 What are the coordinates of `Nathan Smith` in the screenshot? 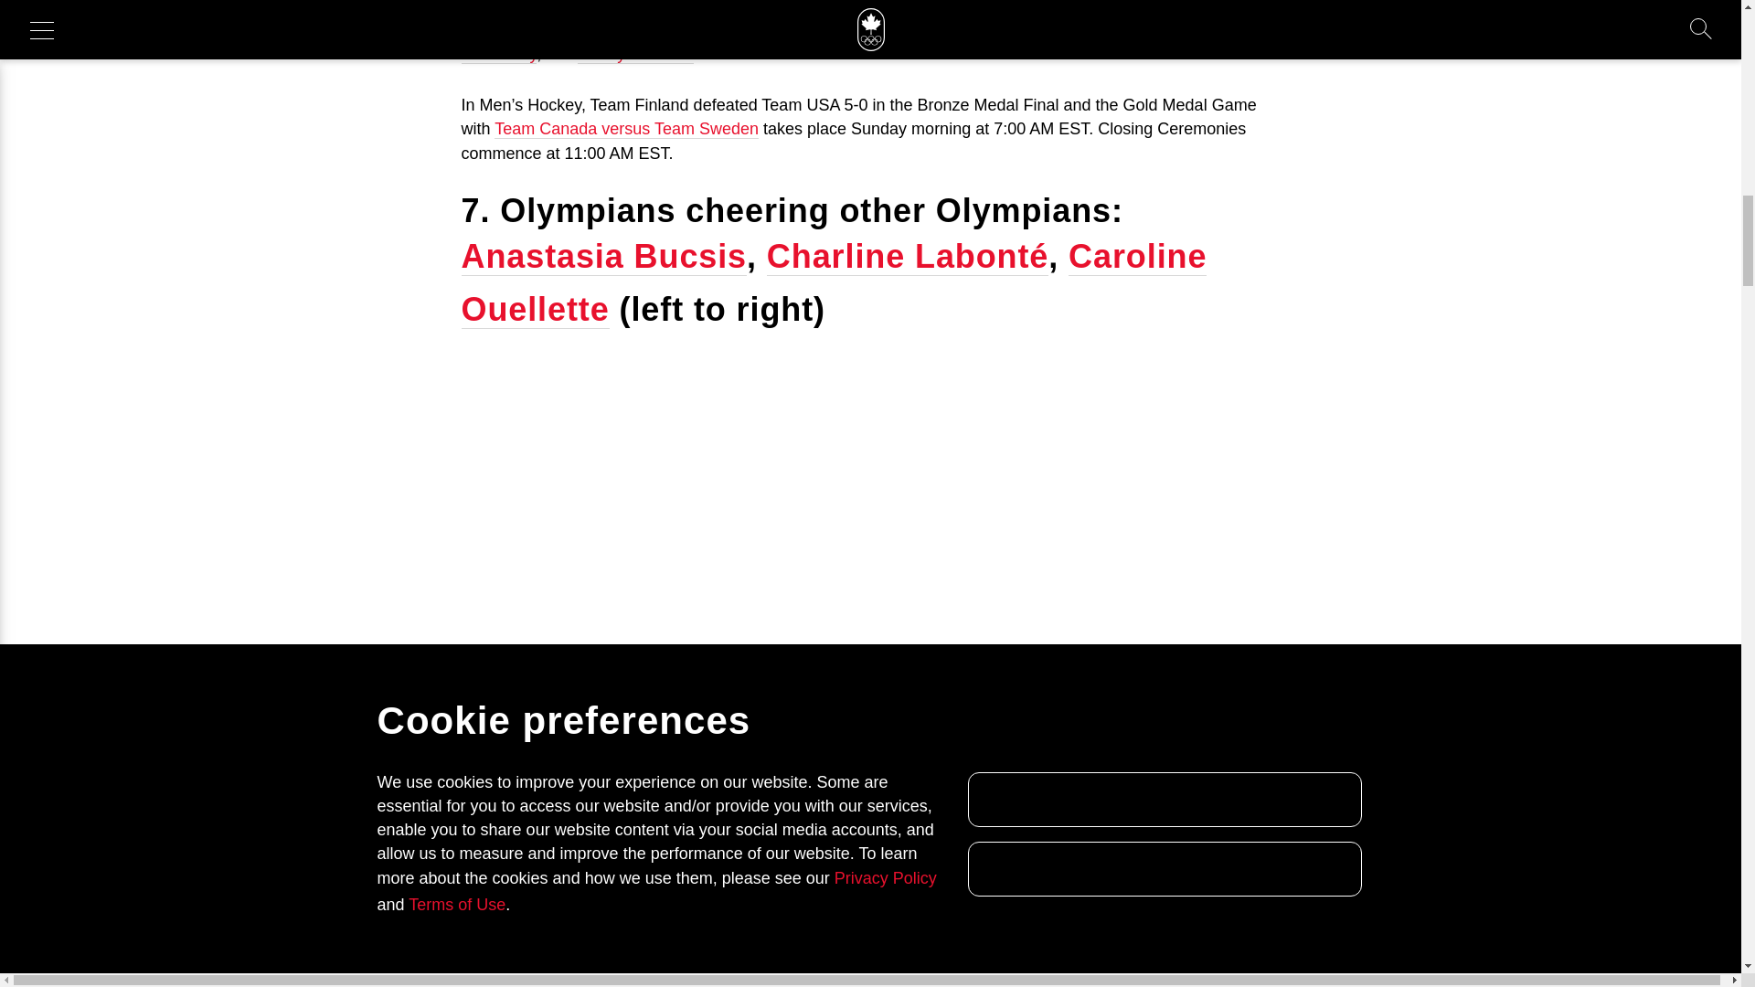 It's located at (856, 18).